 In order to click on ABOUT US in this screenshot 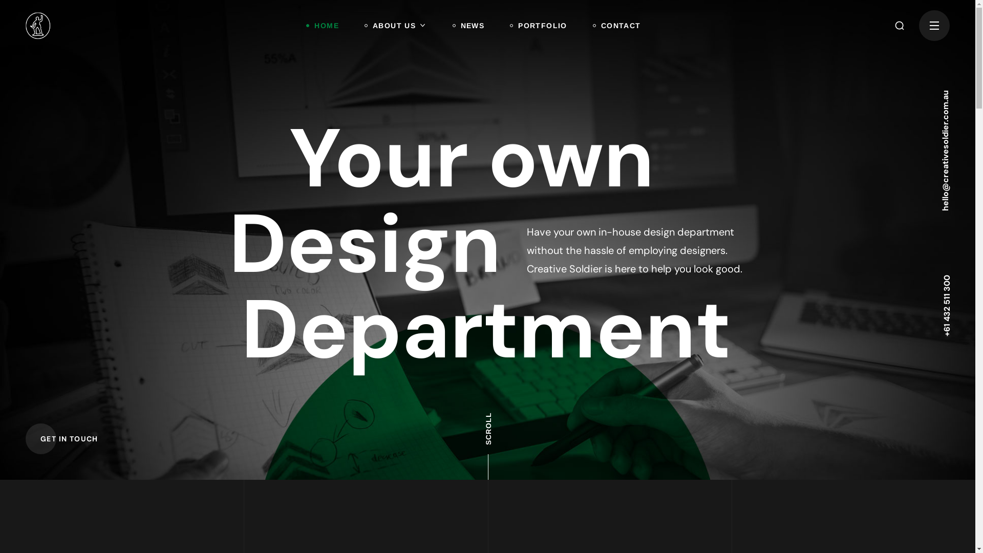, I will do `click(396, 26)`.